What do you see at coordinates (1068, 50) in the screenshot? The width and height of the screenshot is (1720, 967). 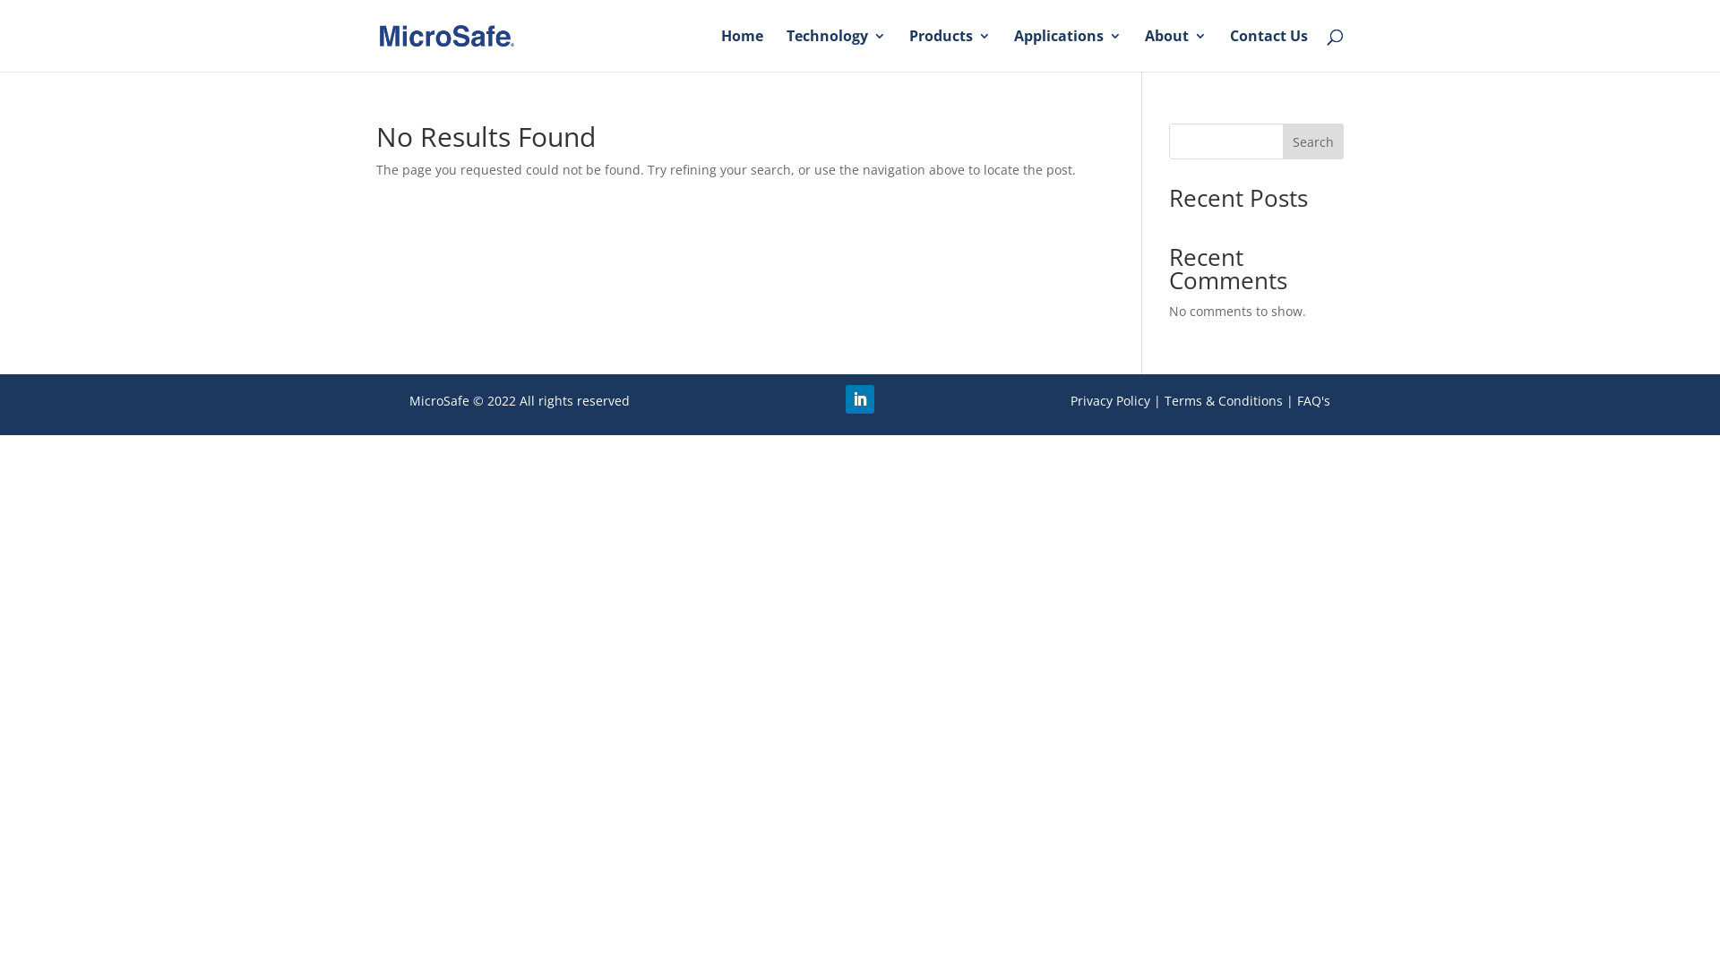 I see `Applications` at bounding box center [1068, 50].